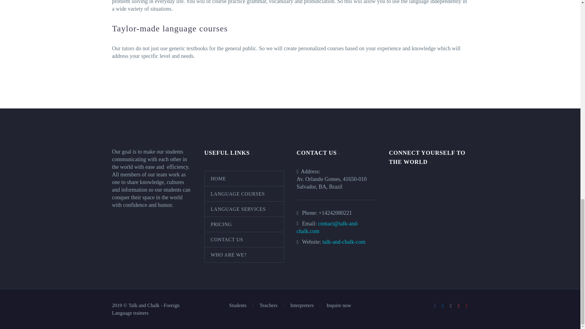 This screenshot has width=585, height=329. What do you see at coordinates (443, 306) in the screenshot?
I see `LinkedIn` at bounding box center [443, 306].